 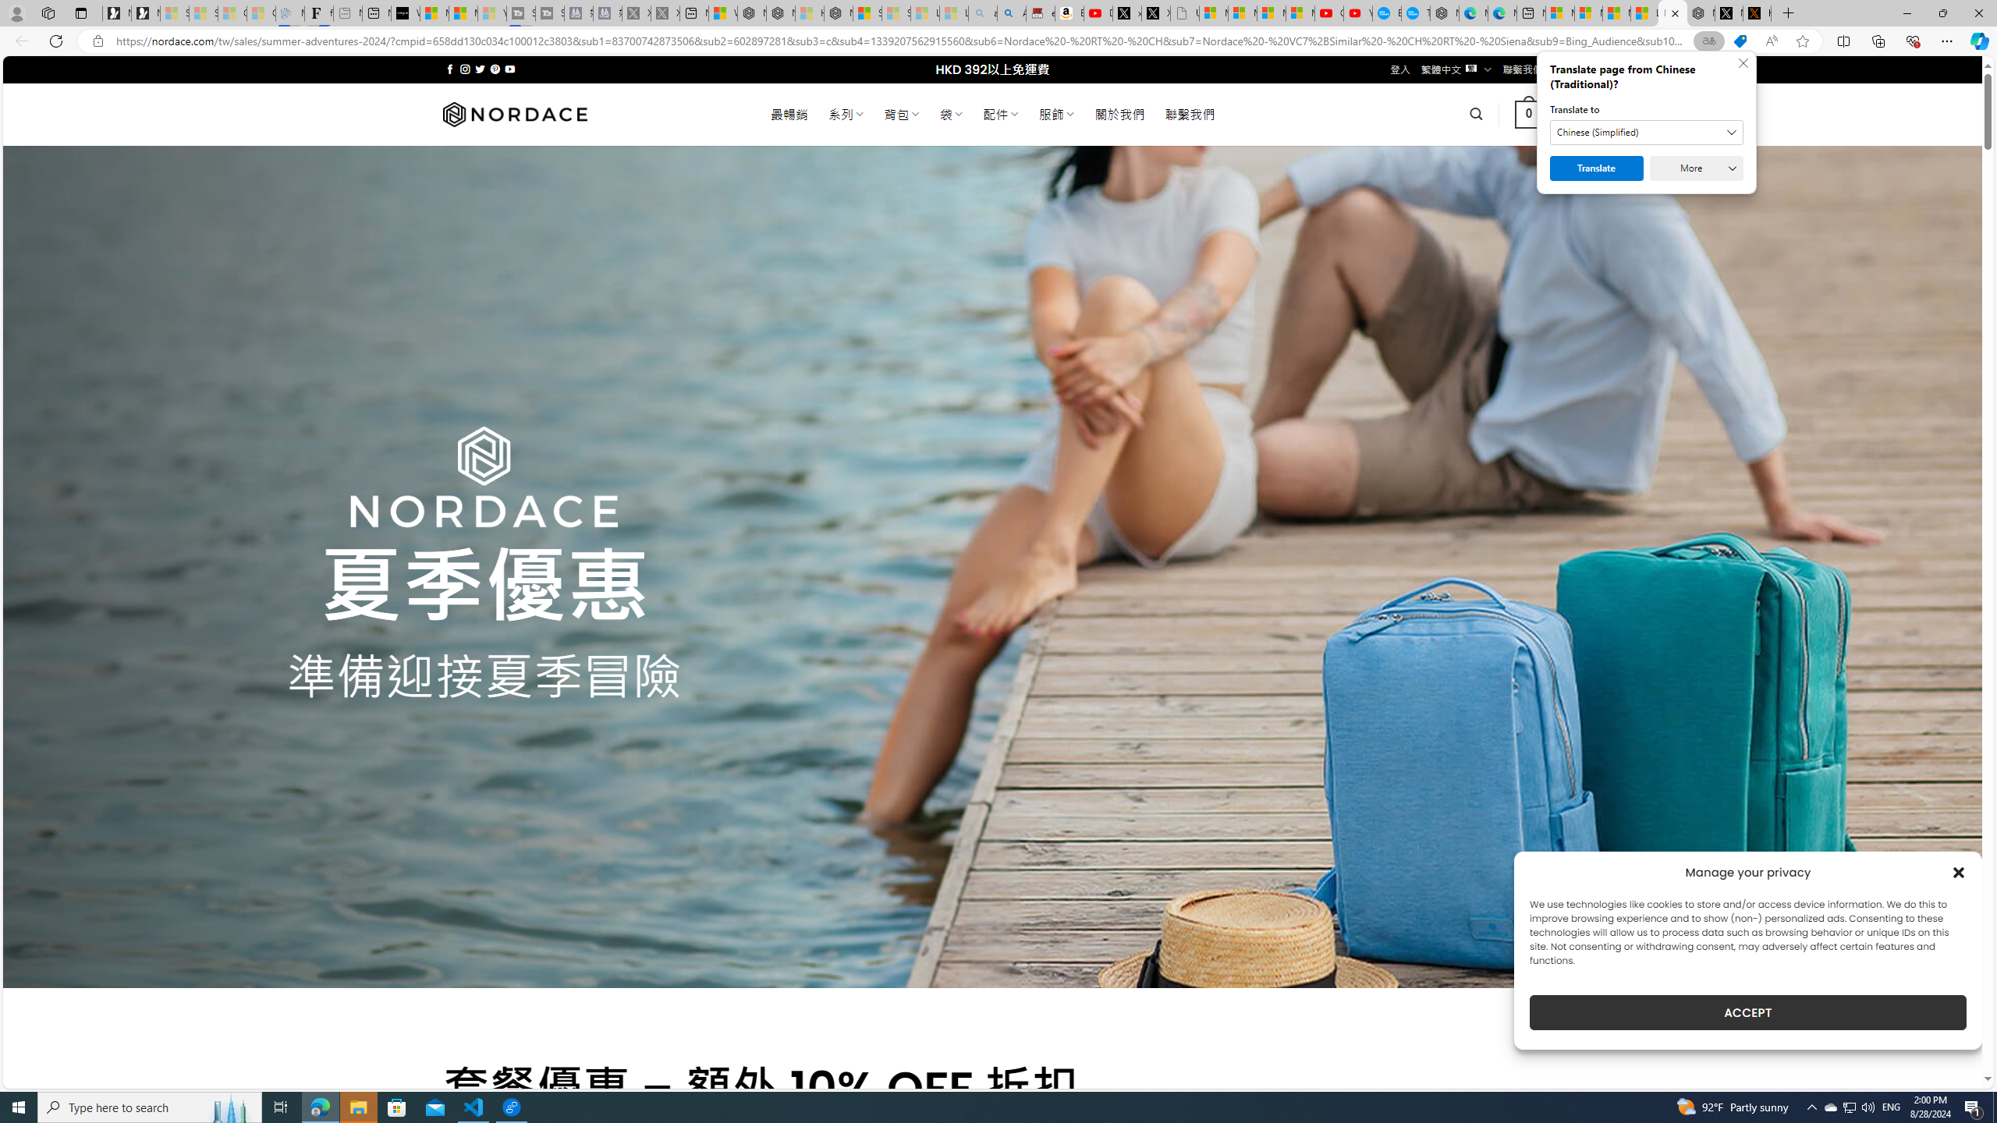 What do you see at coordinates (838, 13) in the screenshot?
I see `Nordace - Nordace Siena Is Not An Ordinary Backpack` at bounding box center [838, 13].